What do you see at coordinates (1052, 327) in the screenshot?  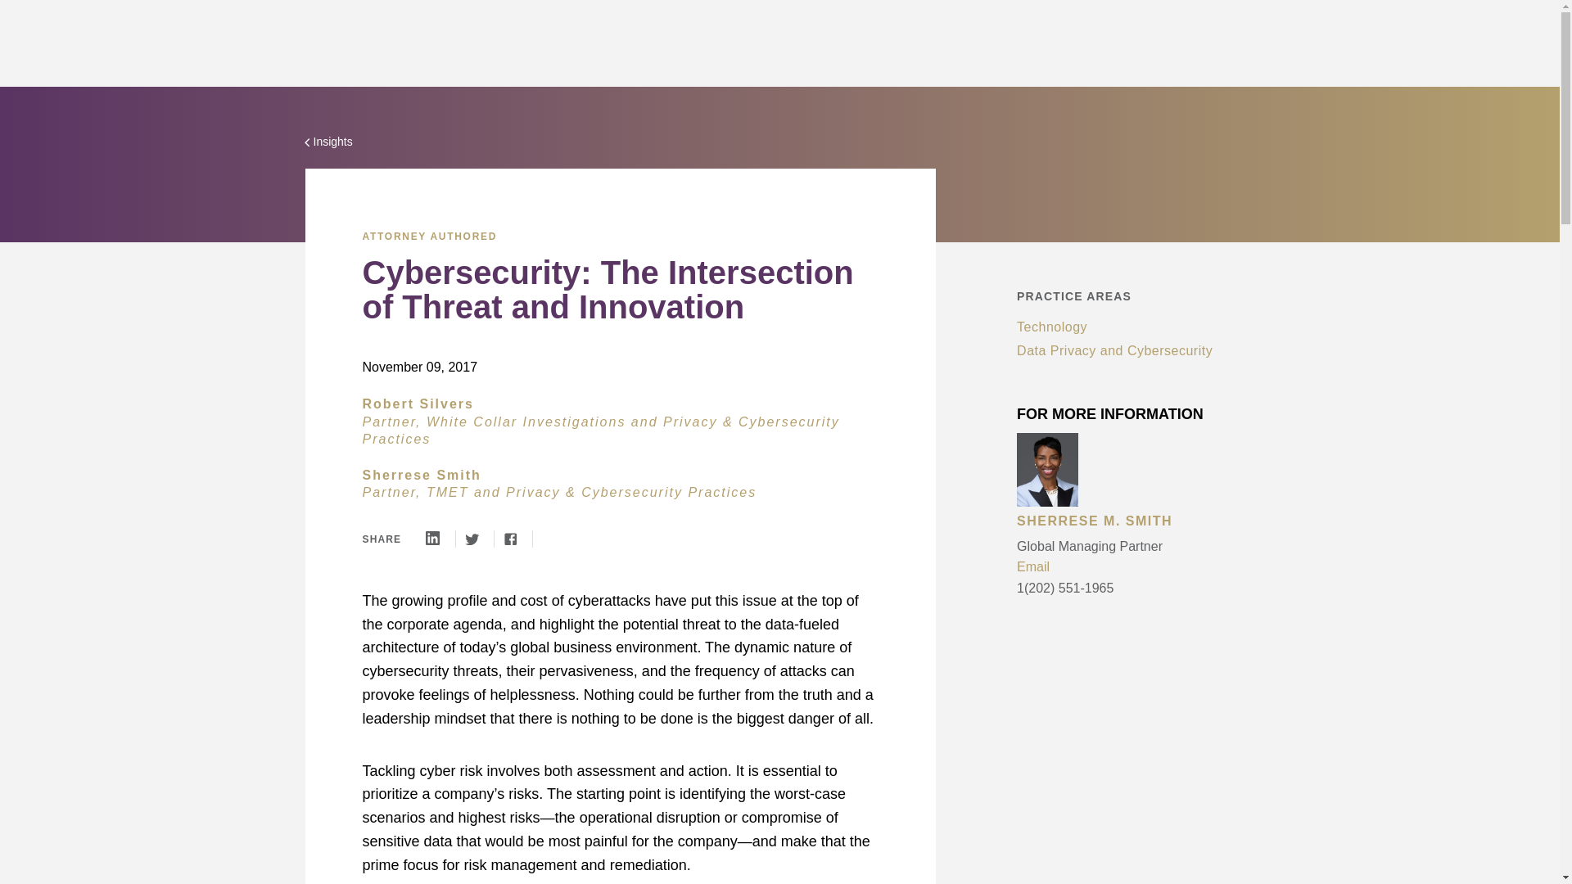 I see `Technology` at bounding box center [1052, 327].